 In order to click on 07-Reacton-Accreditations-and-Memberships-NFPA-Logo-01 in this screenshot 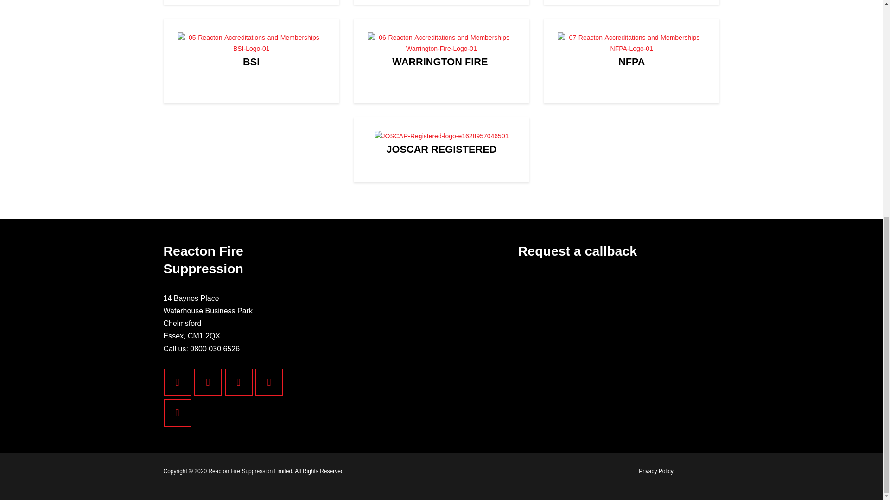, I will do `click(631, 44)`.